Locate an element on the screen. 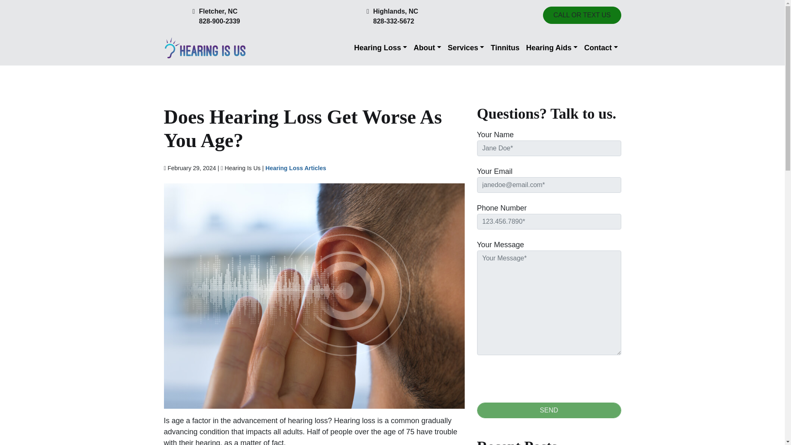  Hearing Loss Articles is located at coordinates (295, 168).